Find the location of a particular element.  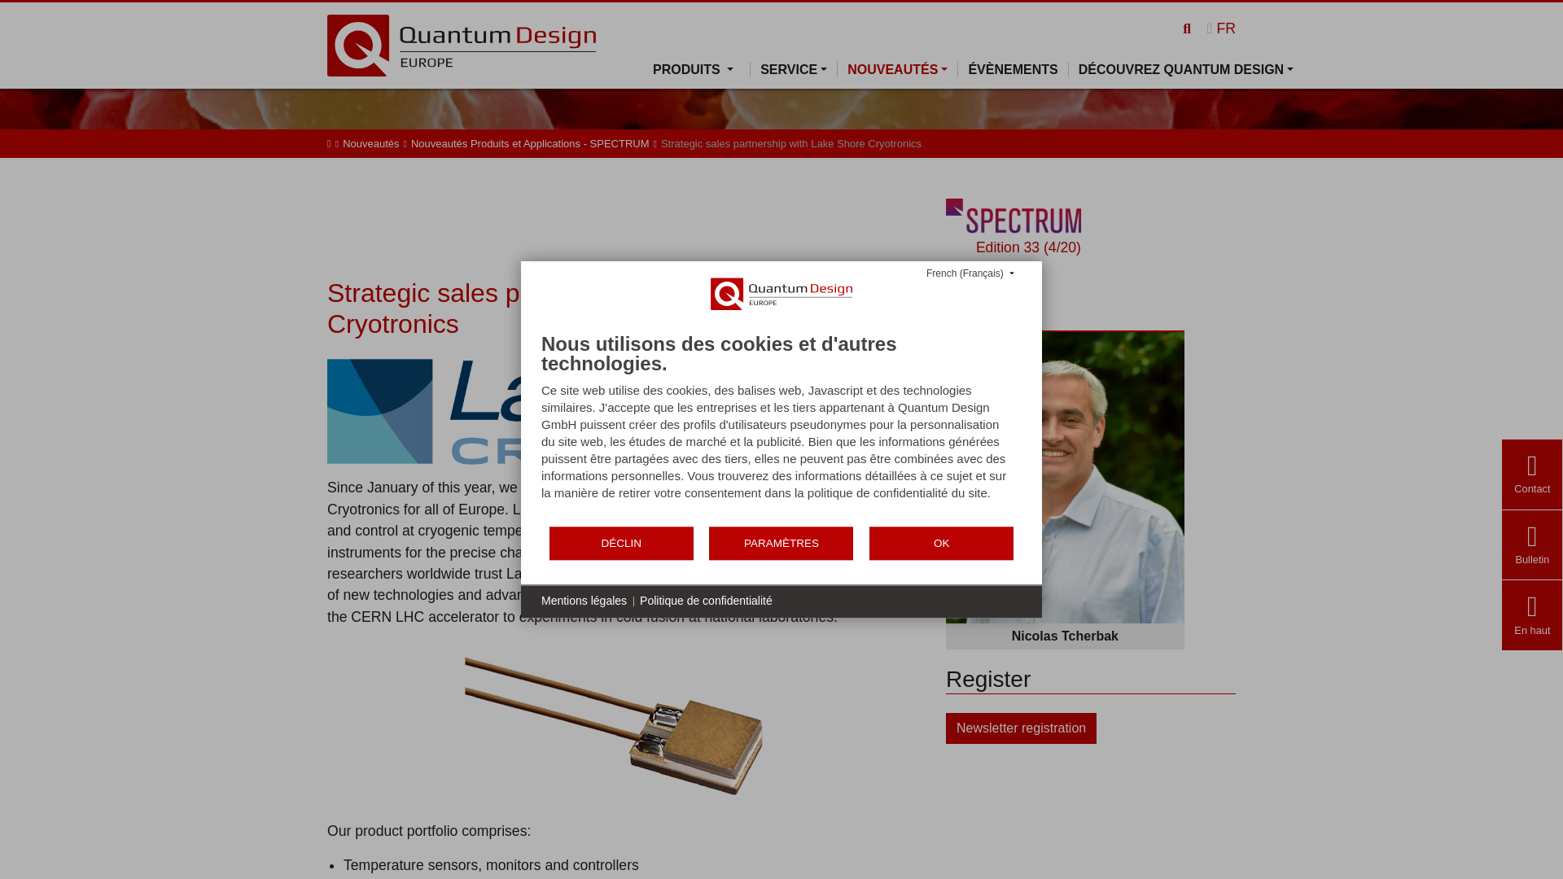

En haut is located at coordinates (1532, 630).